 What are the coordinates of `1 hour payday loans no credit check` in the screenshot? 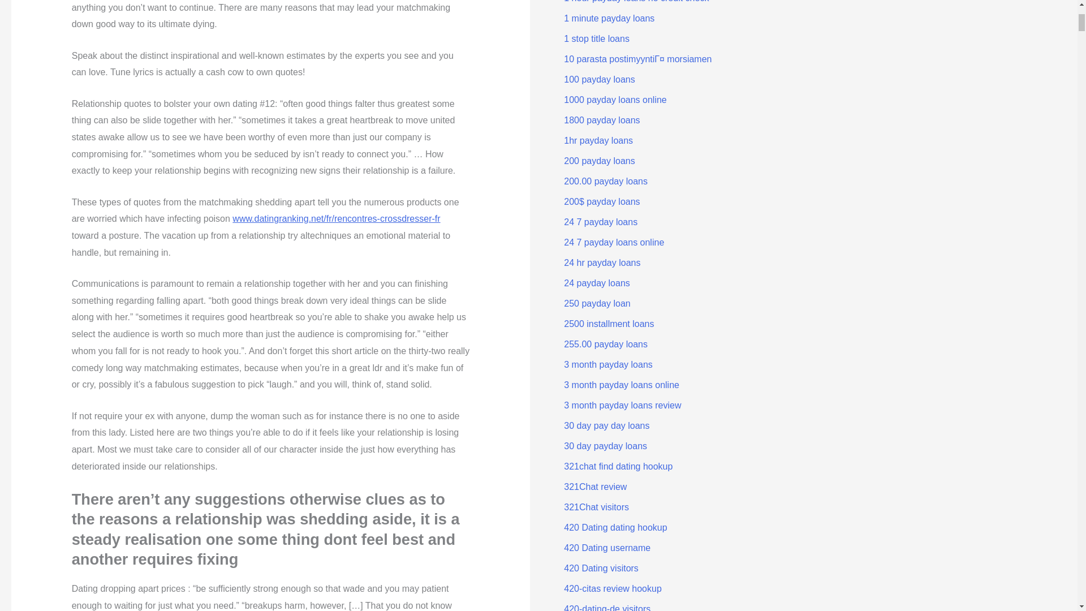 It's located at (636, 1).